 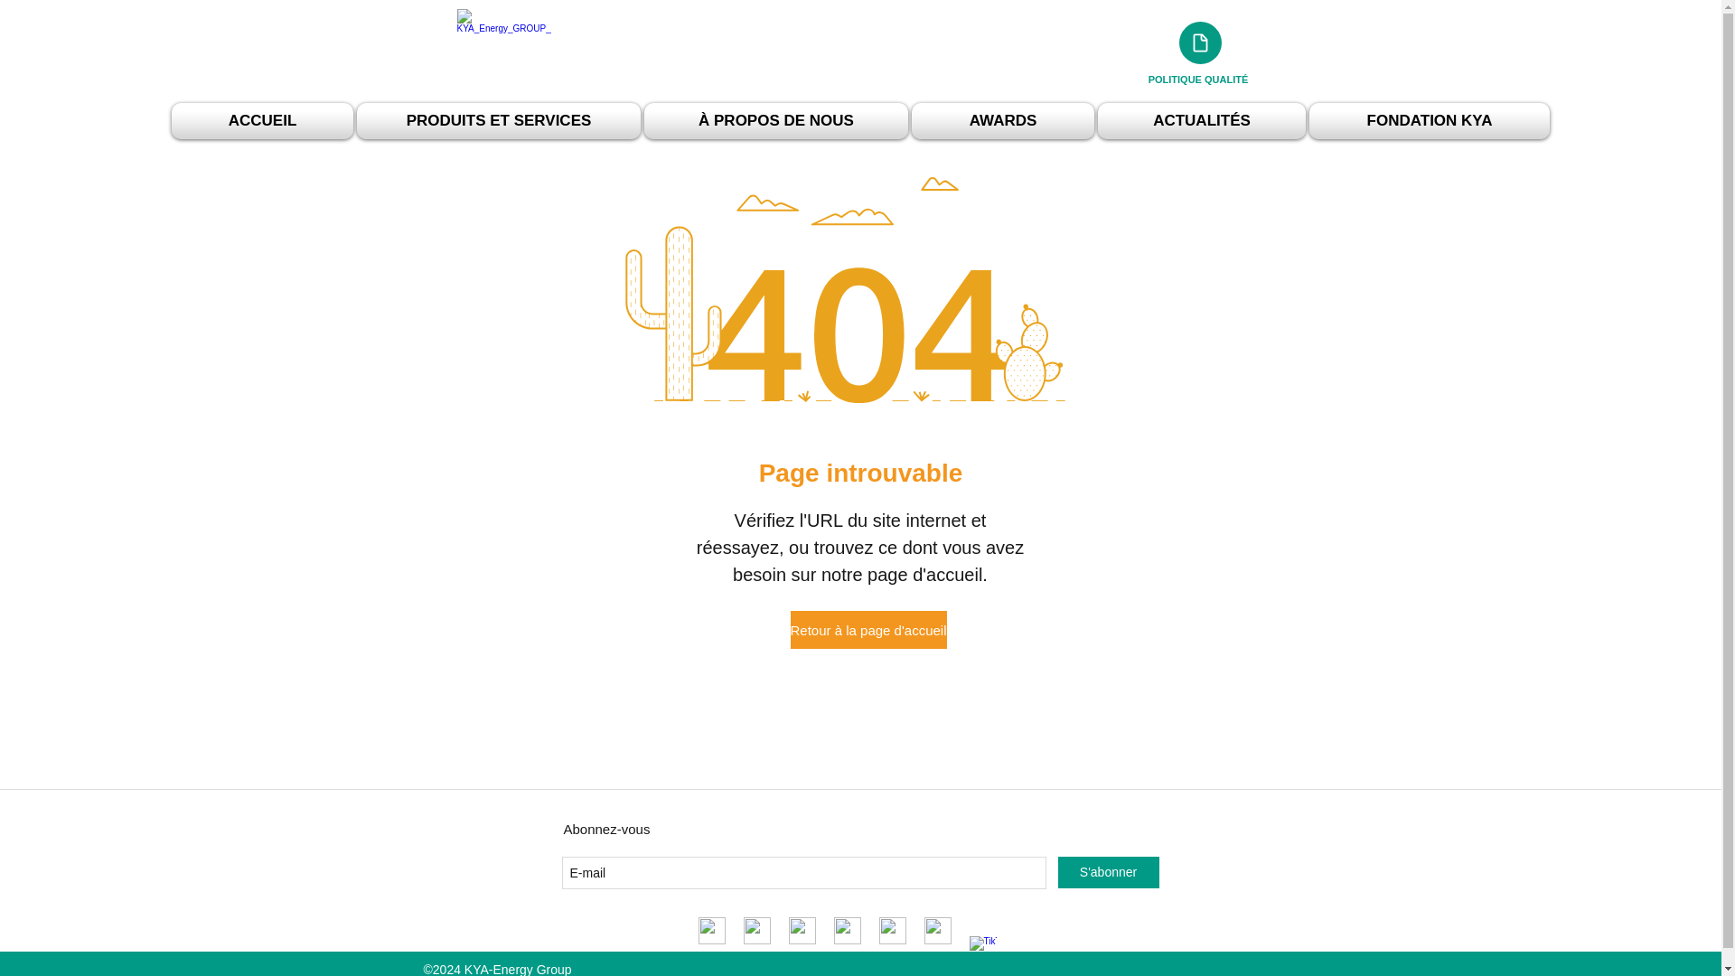 What do you see at coordinates (499, 121) in the screenshot?
I see `PRODUITS ET SERVICES` at bounding box center [499, 121].